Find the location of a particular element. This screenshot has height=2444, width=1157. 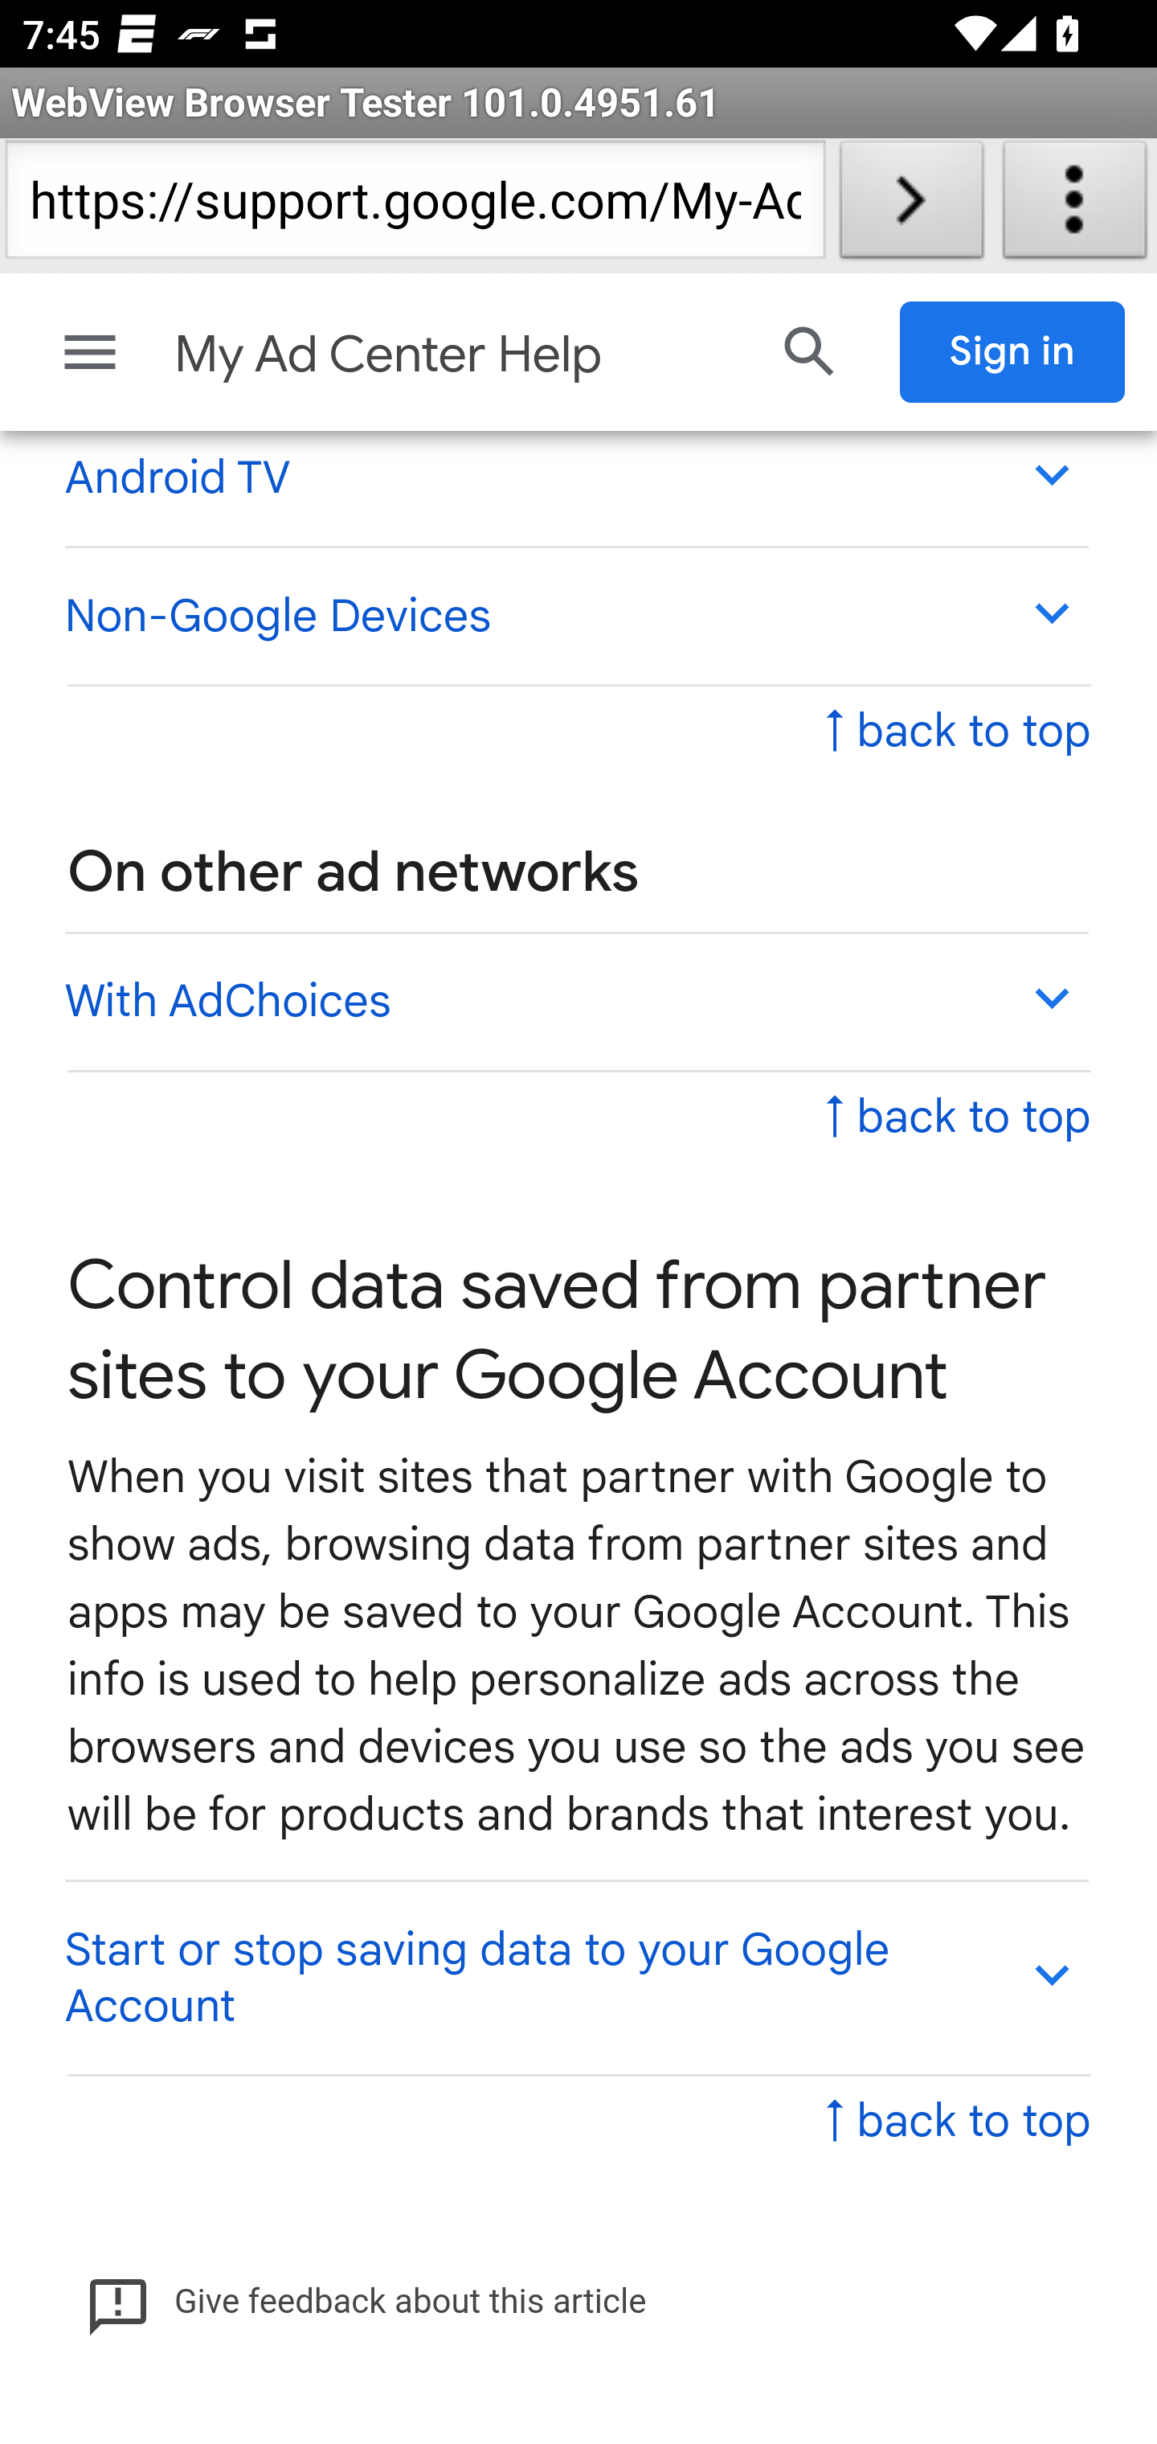

With AdChoices is located at coordinates (575, 1000).